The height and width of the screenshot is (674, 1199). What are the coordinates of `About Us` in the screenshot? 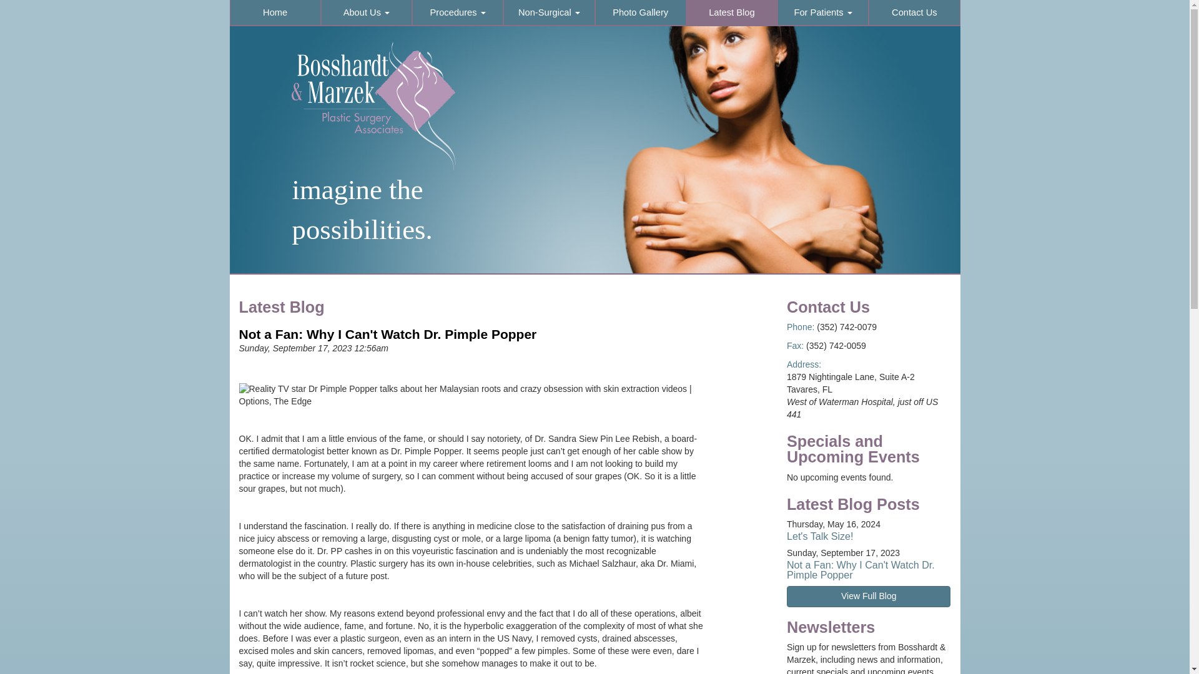 It's located at (366, 12).